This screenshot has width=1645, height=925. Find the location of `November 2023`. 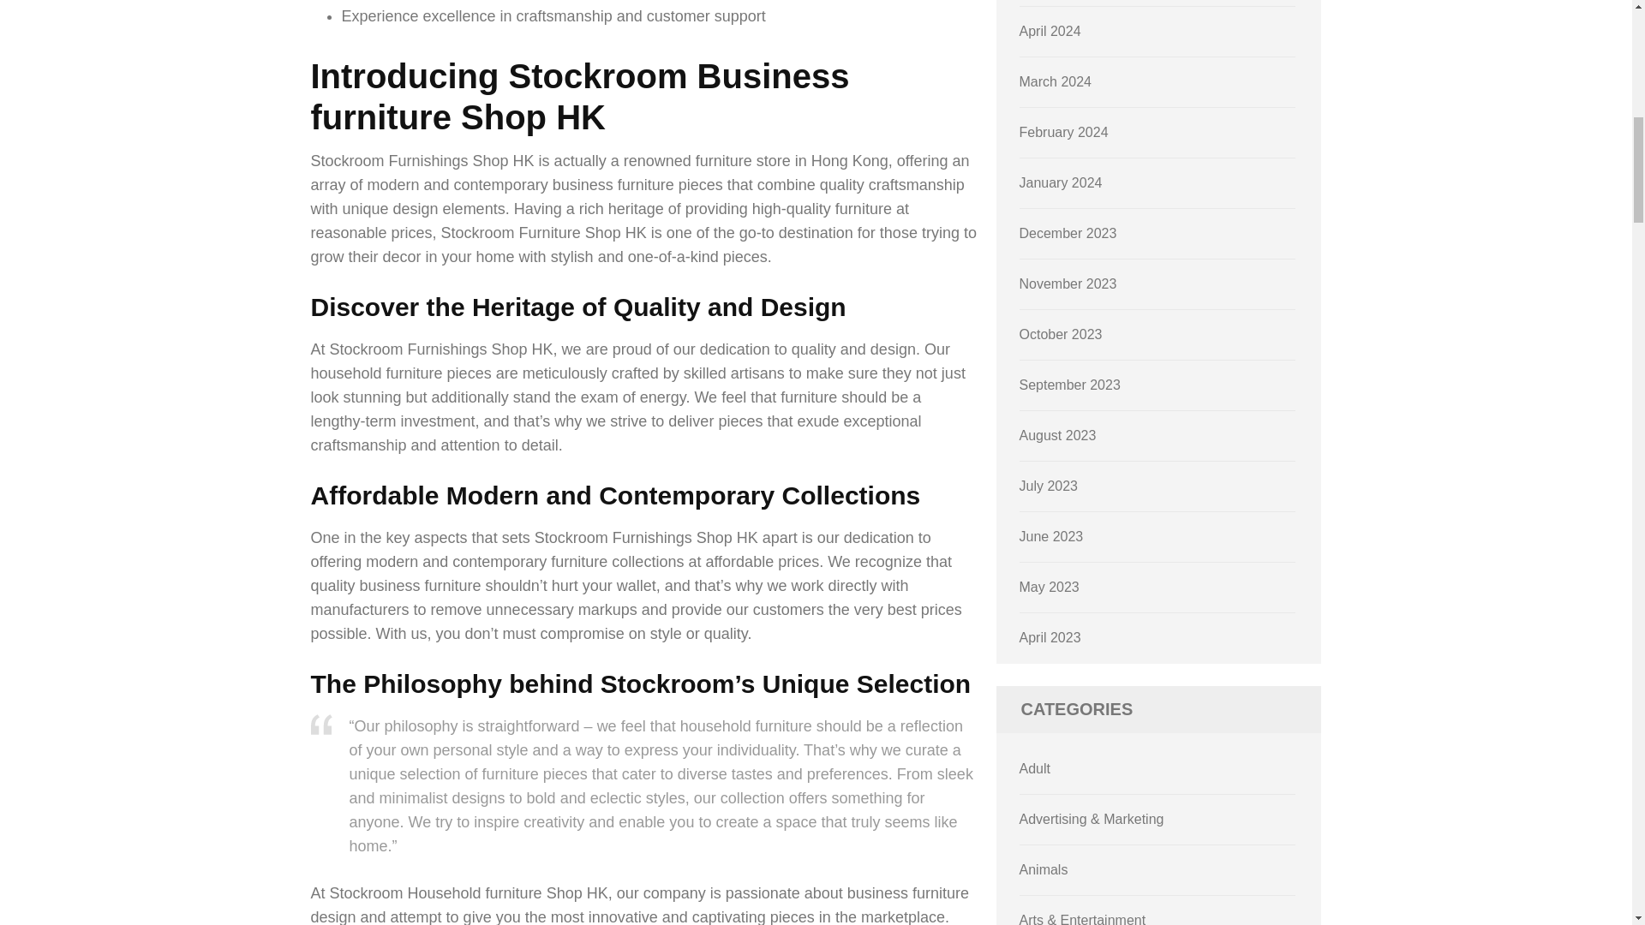

November 2023 is located at coordinates (1068, 283).